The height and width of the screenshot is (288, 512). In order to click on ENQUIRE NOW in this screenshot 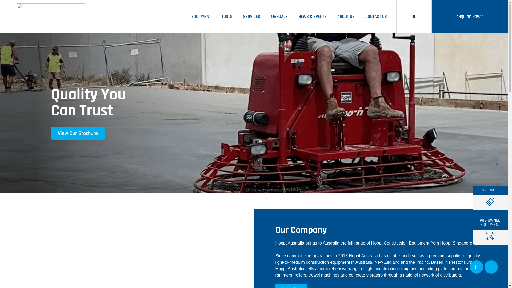, I will do `click(470, 17)`.